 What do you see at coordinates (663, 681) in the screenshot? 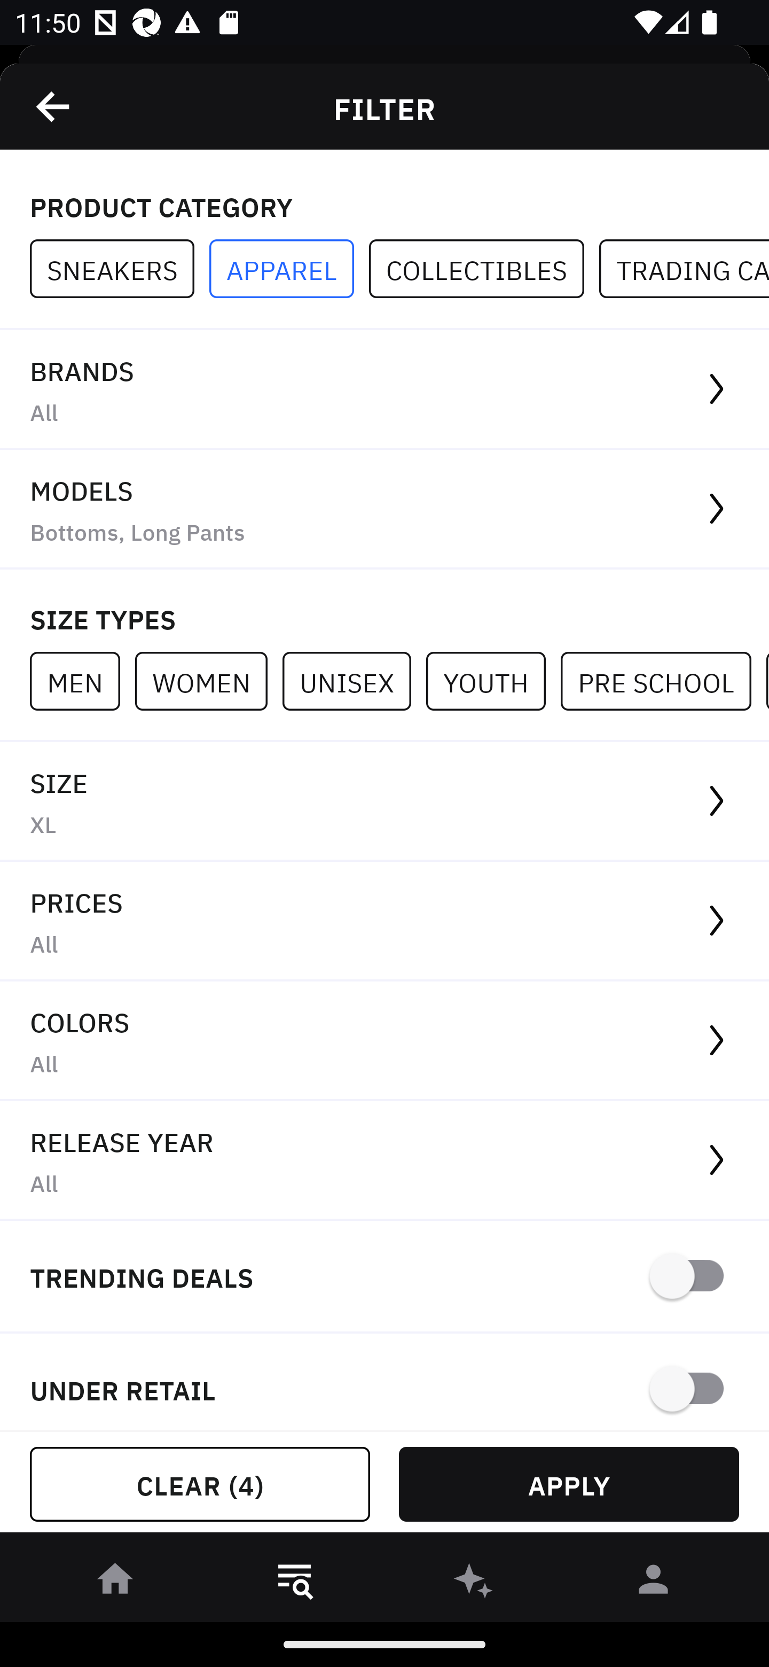
I see `PRE SCHOOL` at bounding box center [663, 681].